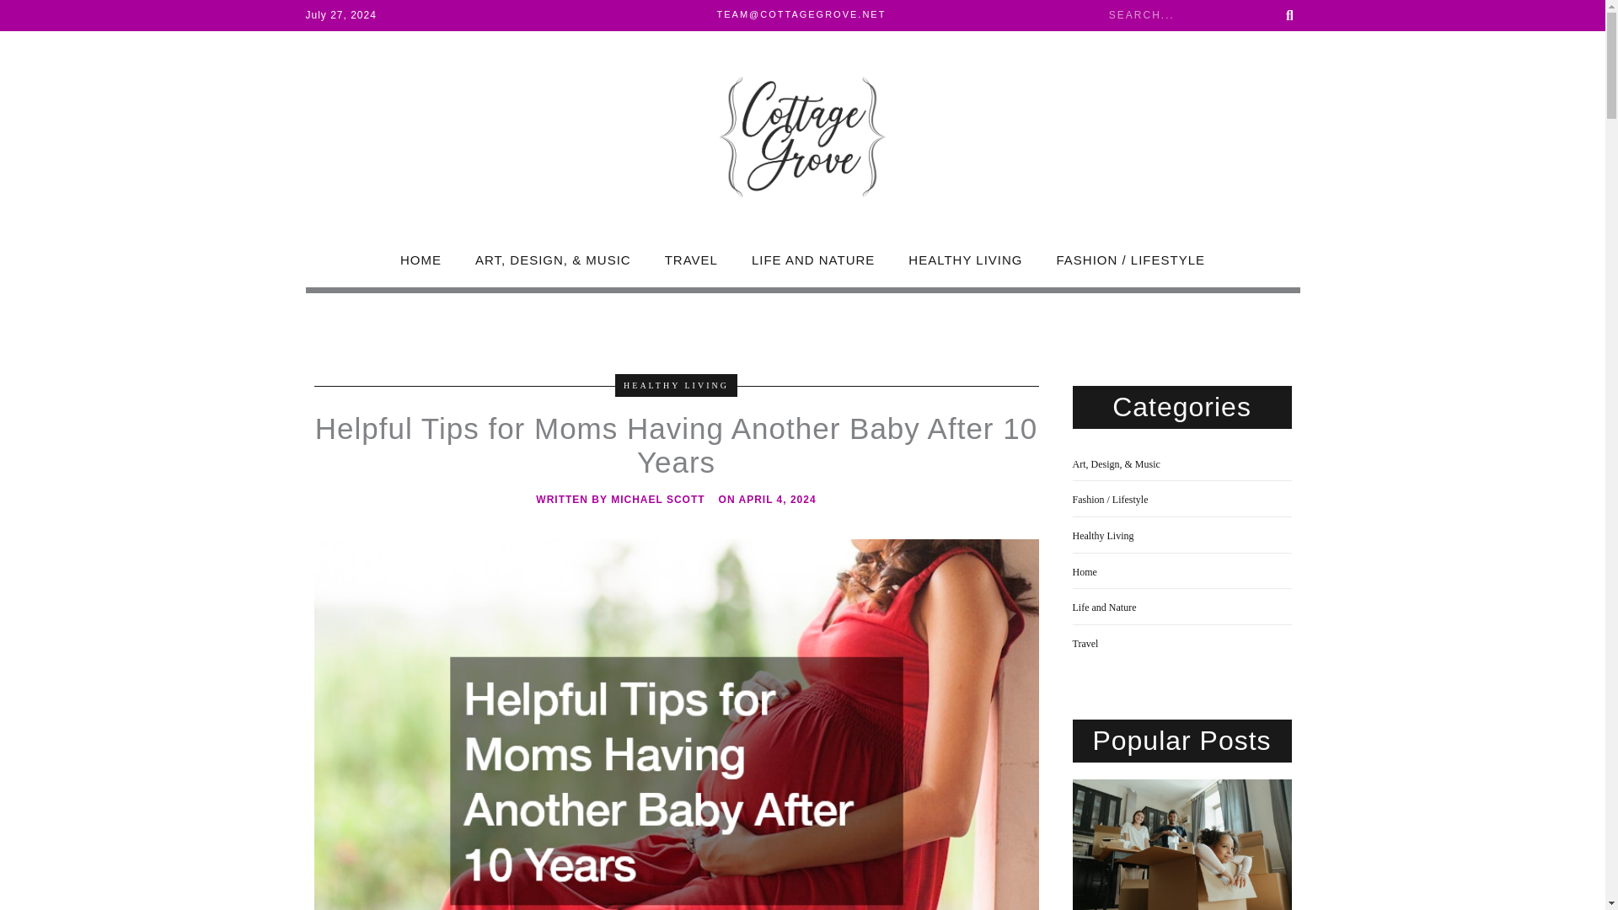  Describe the element at coordinates (964, 260) in the screenshot. I see `HEALTHY LIVING` at that location.